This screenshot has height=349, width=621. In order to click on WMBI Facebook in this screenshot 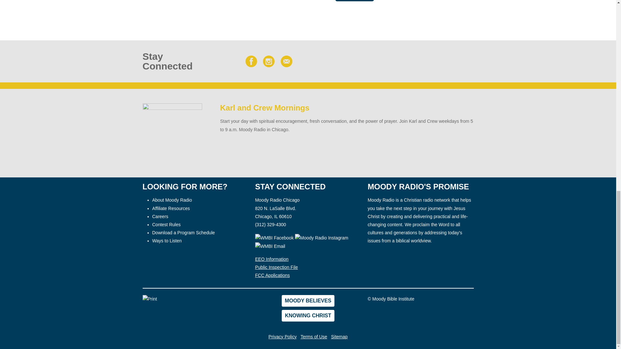, I will do `click(274, 237)`.